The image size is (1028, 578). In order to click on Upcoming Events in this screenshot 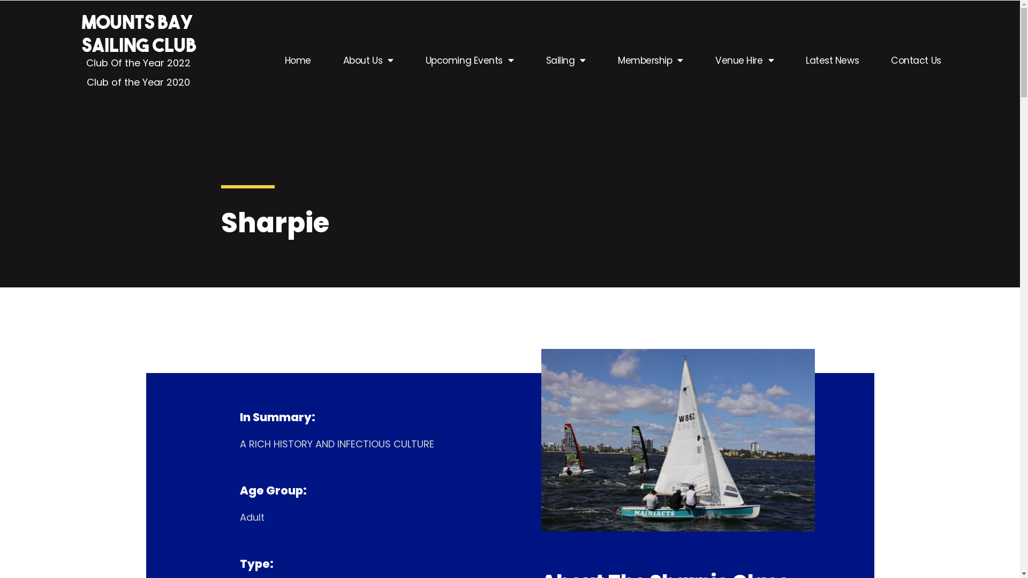, I will do `click(470, 60)`.